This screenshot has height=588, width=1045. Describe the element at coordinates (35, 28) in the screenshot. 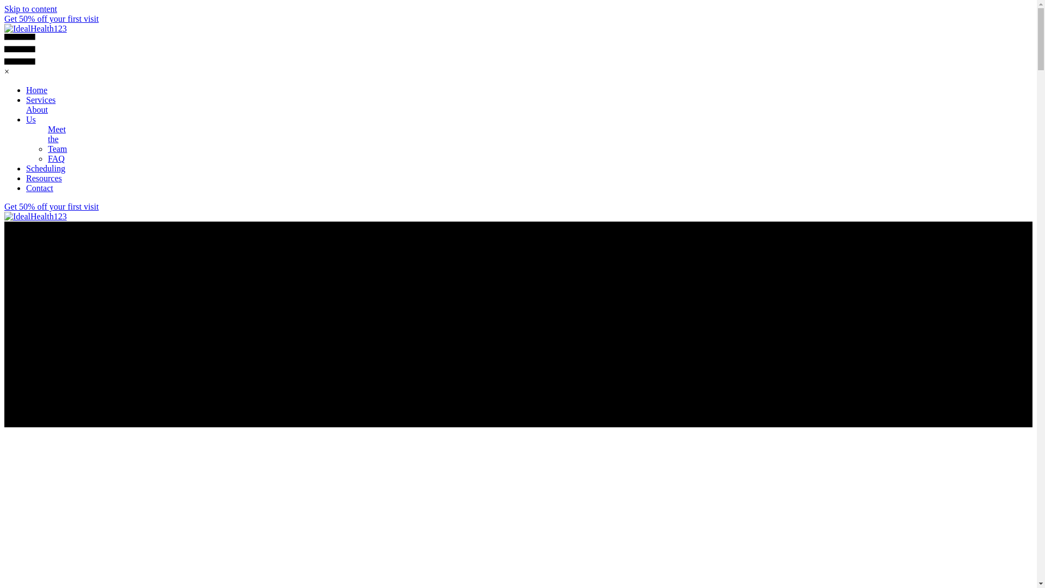

I see `IdealHealth123` at that location.